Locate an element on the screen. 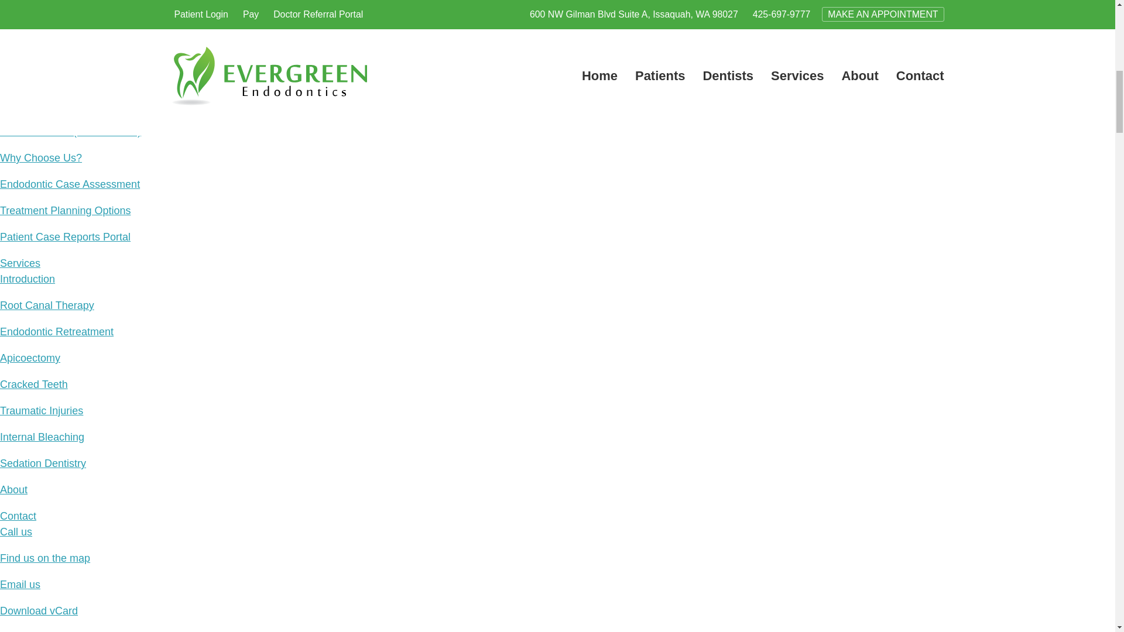  Contact is located at coordinates (18, 516).